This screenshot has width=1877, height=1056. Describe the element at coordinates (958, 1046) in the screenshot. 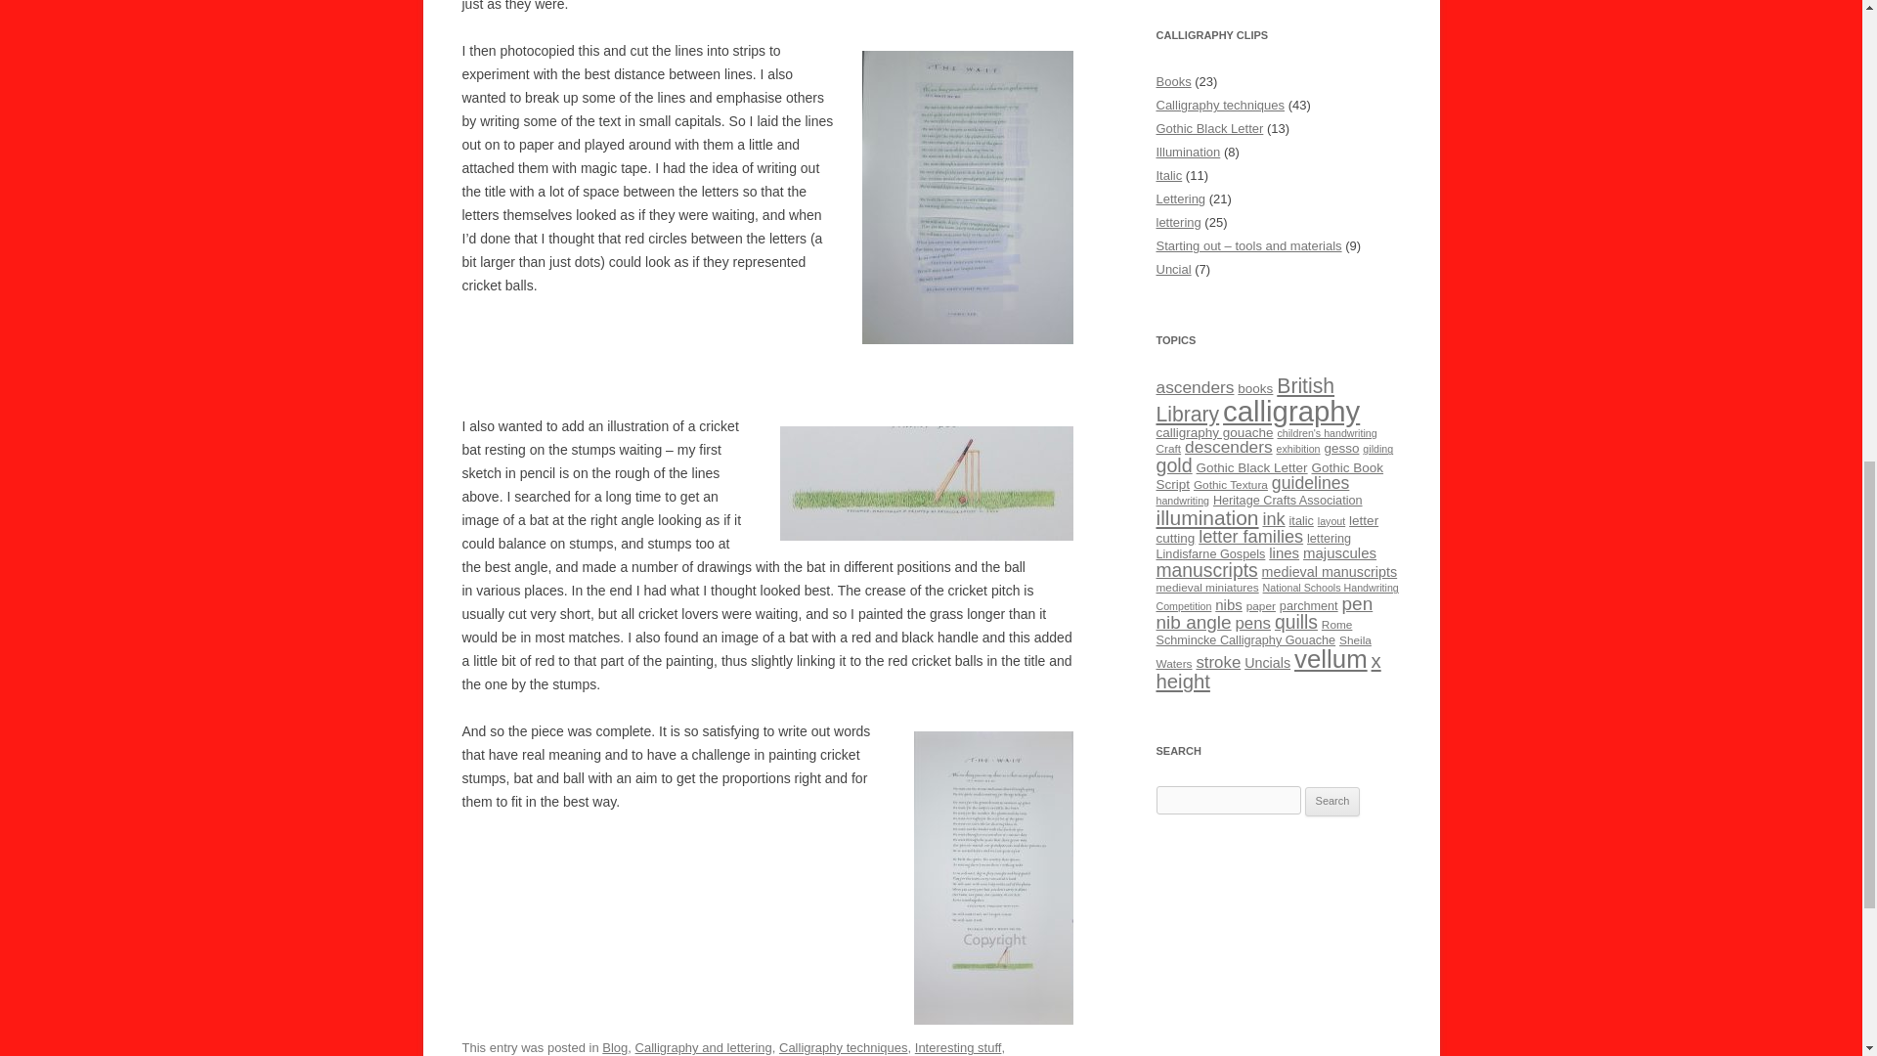

I see `Interesting stuff` at that location.